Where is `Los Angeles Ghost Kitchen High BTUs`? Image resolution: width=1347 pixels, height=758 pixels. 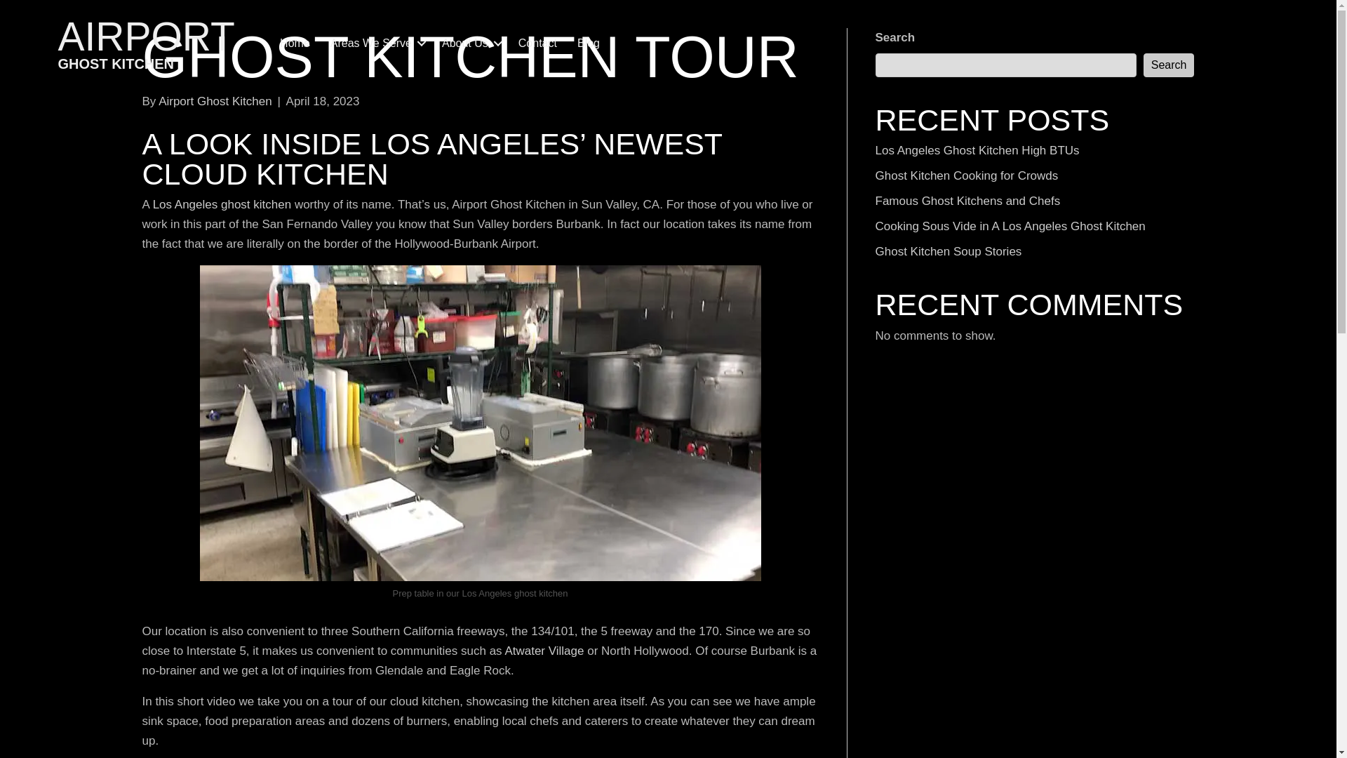 Los Angeles Ghost Kitchen High BTUs is located at coordinates (978, 150).